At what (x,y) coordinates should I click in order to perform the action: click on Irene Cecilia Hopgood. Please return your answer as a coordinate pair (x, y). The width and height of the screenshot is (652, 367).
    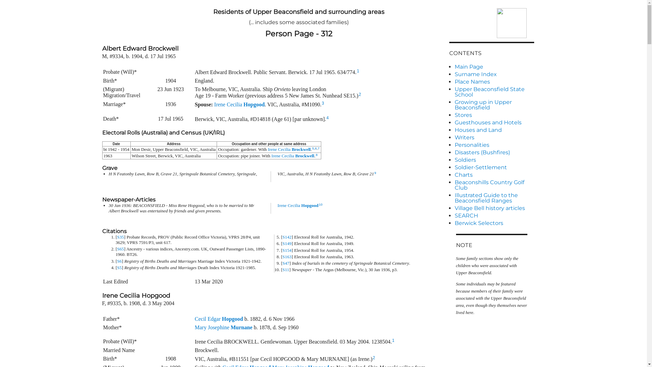
    Looking at the image, I should click on (239, 104).